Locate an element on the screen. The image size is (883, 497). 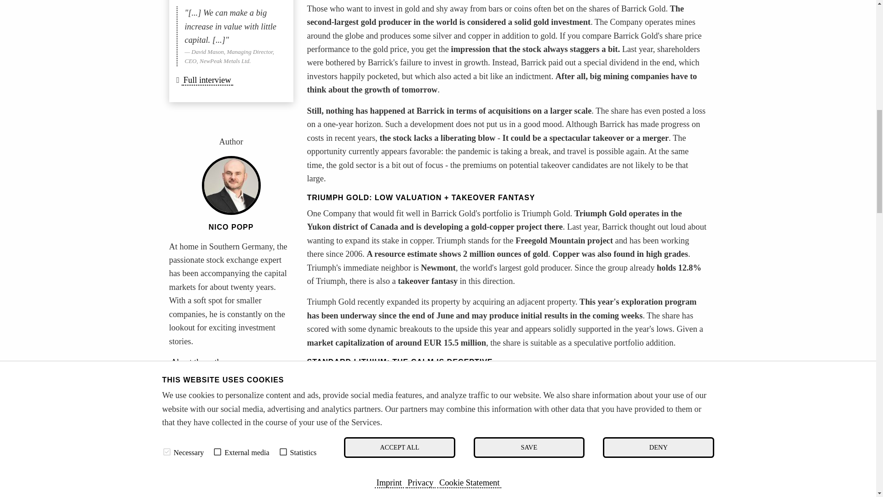
HYDROGEN is located at coordinates (195, 445).